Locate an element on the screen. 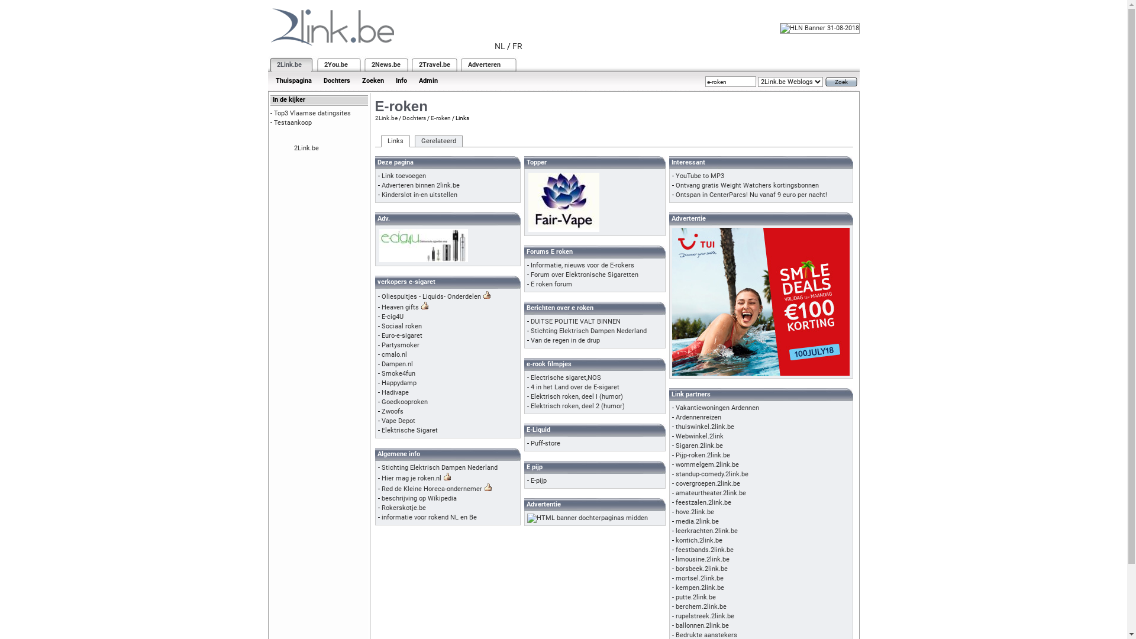 The height and width of the screenshot is (639, 1136). Link toevoegen is located at coordinates (404, 176).